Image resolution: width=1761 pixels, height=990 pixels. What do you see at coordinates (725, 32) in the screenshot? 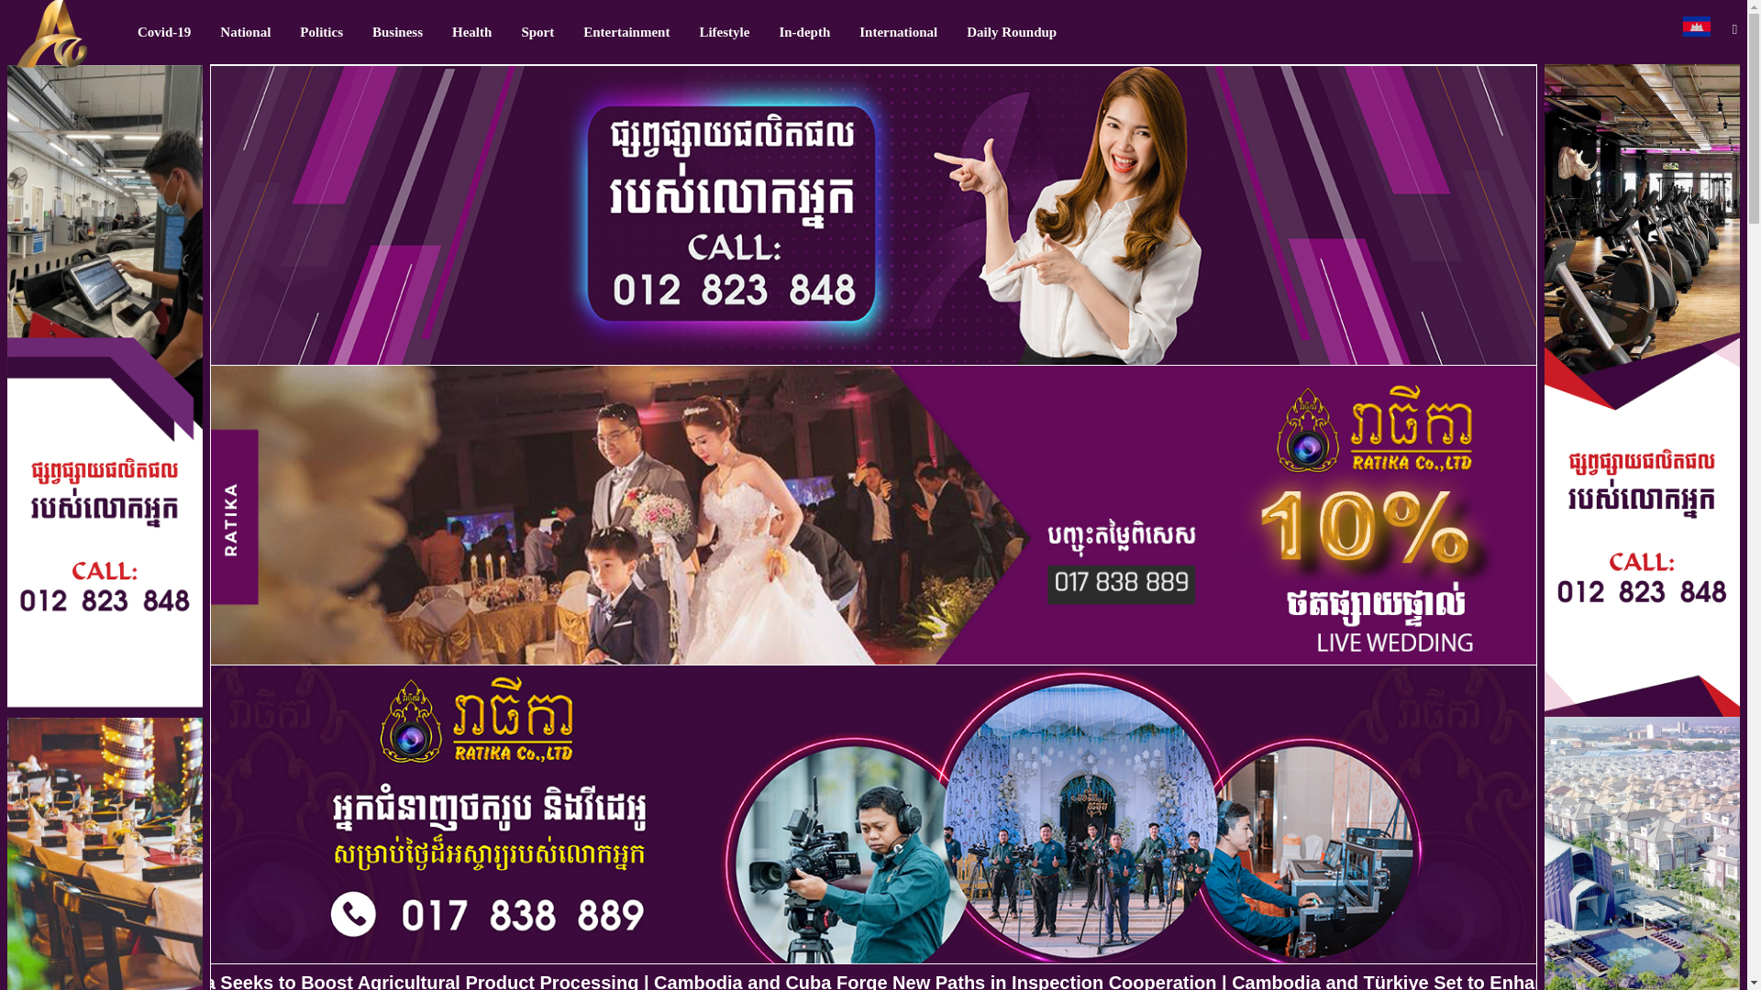
I see `Lifestyle` at bounding box center [725, 32].